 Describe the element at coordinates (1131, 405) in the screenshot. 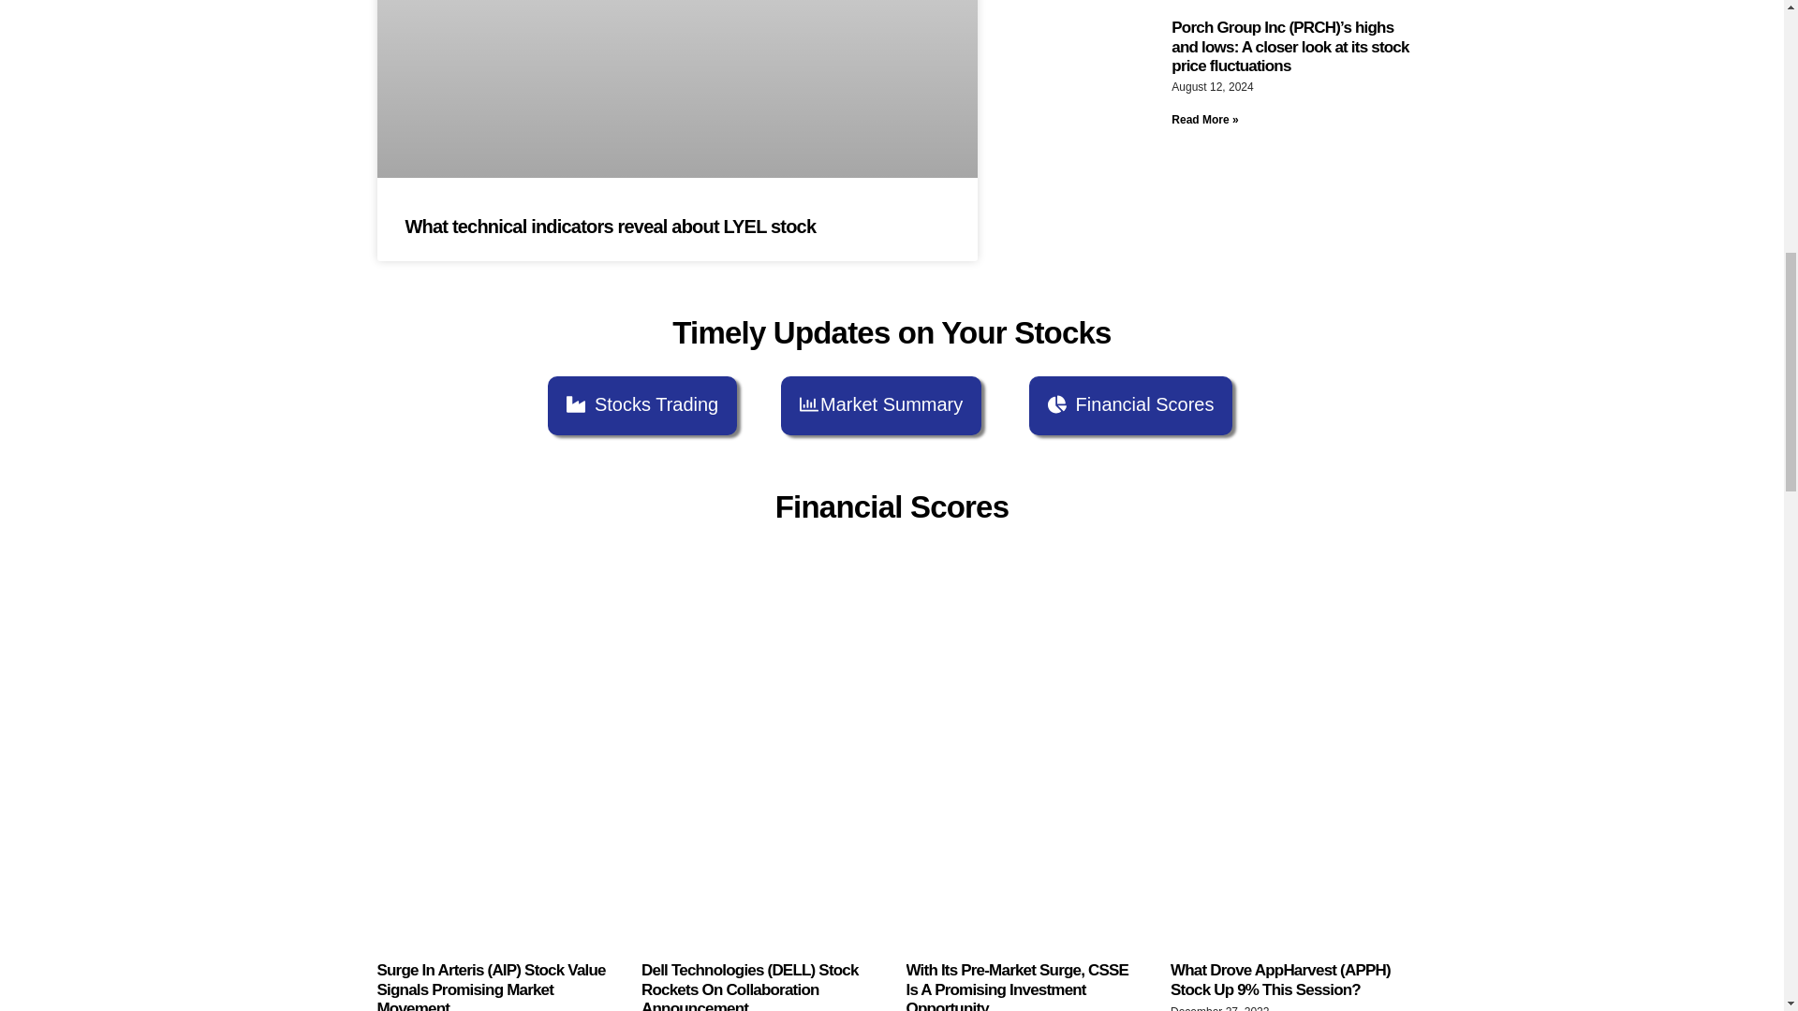

I see `Financial Scores` at that location.